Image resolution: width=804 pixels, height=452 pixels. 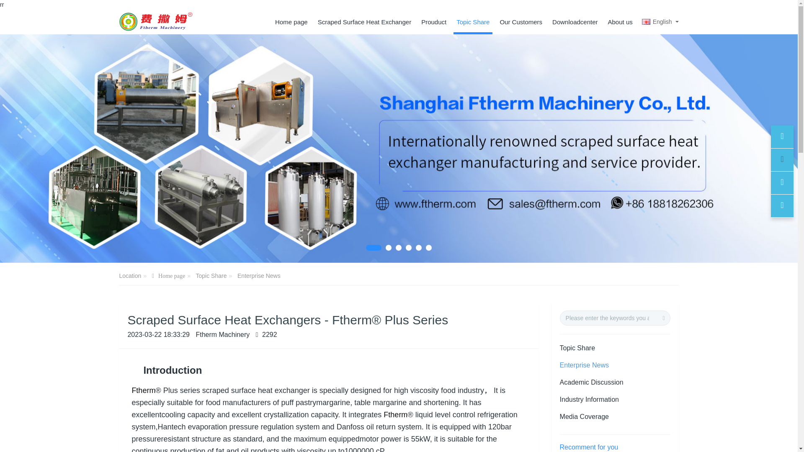 What do you see at coordinates (472, 22) in the screenshot?
I see `Topic Share` at bounding box center [472, 22].